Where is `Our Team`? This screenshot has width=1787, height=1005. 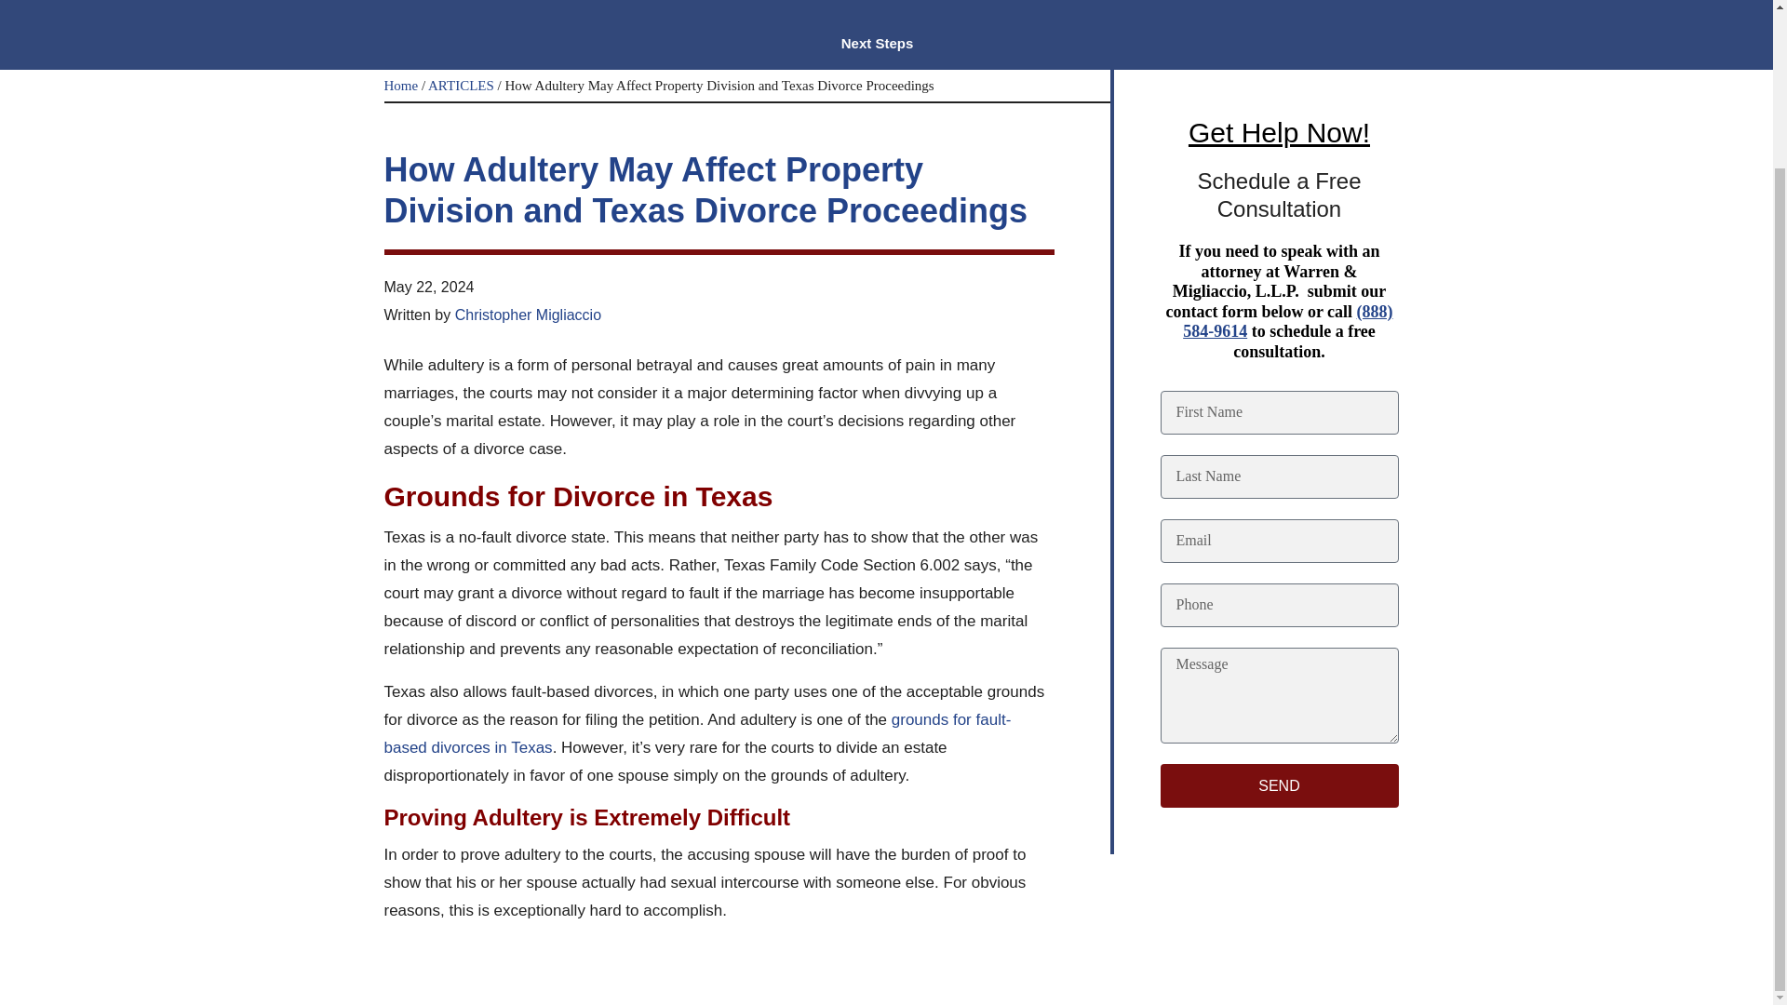
Our Team is located at coordinates (424, 8).